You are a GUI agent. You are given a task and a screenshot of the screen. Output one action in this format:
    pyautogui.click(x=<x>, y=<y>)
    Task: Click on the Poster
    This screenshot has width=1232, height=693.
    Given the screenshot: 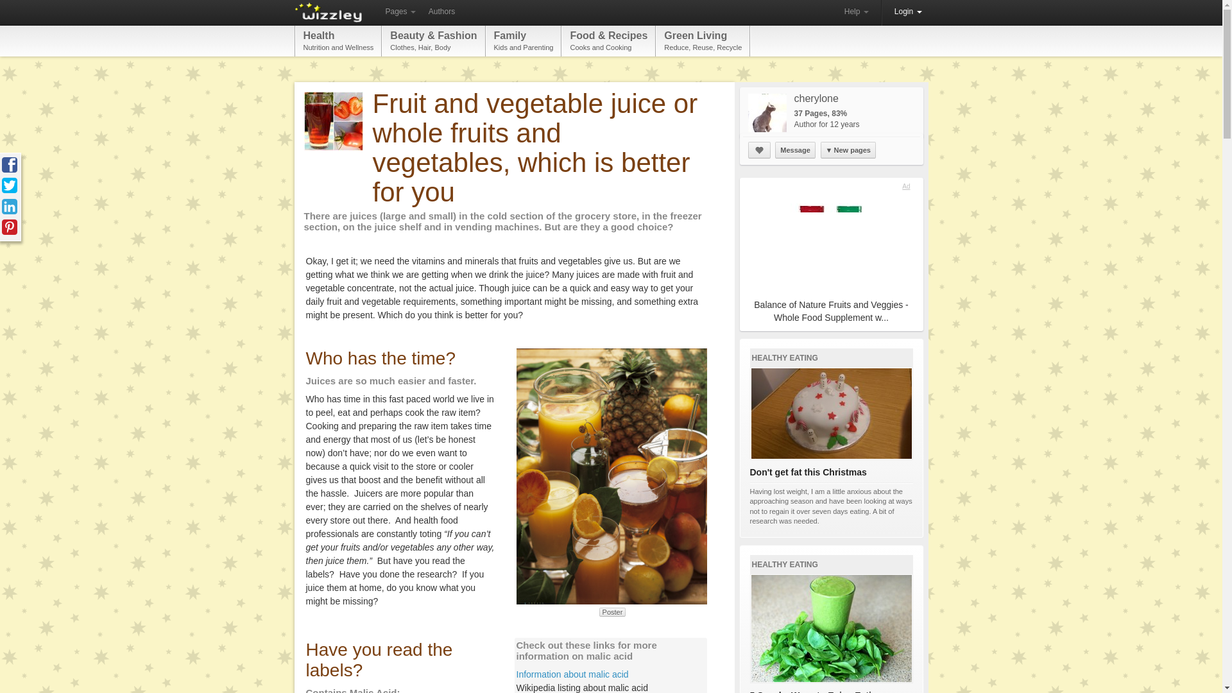 What is the action you would take?
    pyautogui.click(x=339, y=40)
    